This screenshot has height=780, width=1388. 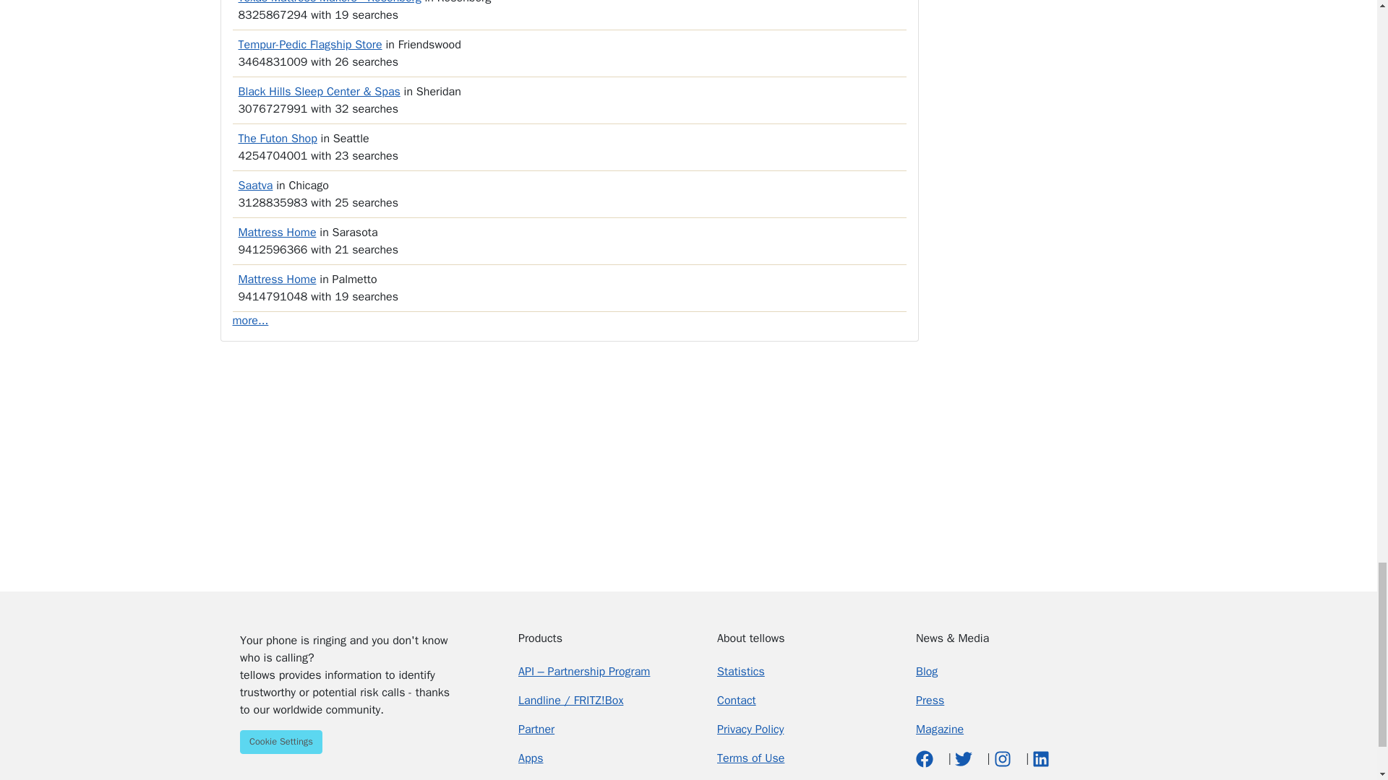 I want to click on Magazin, so click(x=940, y=729).